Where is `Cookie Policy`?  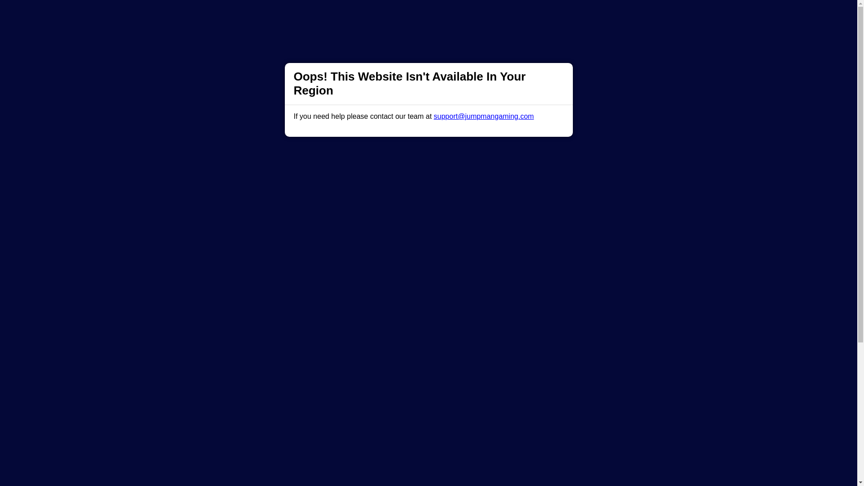
Cookie Policy is located at coordinates (475, 474).